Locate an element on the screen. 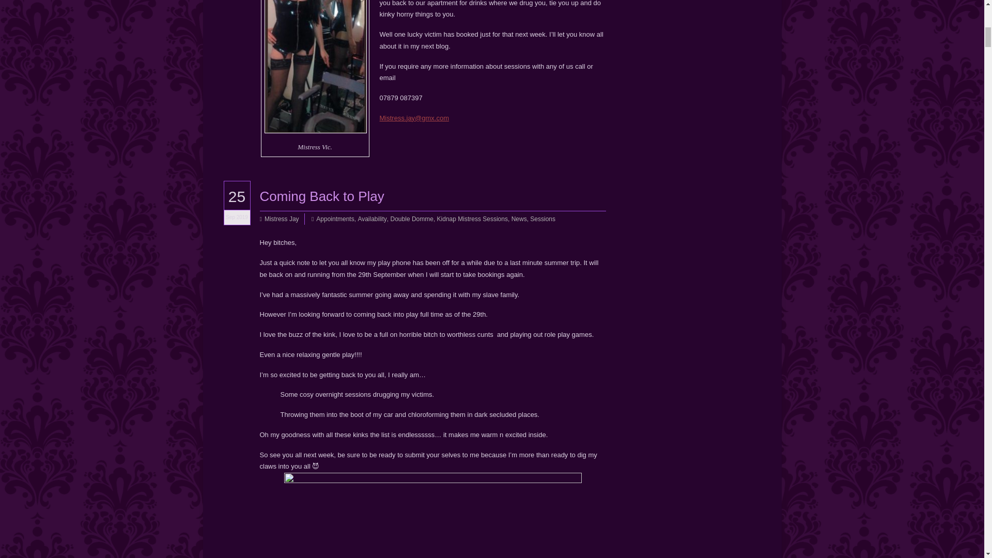 This screenshot has height=558, width=992. Coming Back to Play is located at coordinates (321, 195).